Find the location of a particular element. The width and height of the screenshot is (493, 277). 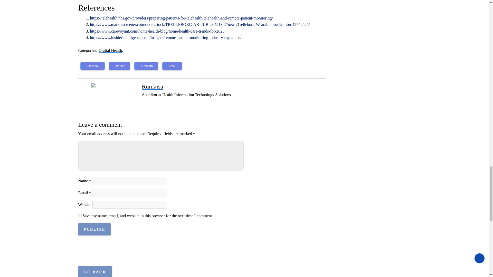

Click to share this post by Email is located at coordinates (172, 66).